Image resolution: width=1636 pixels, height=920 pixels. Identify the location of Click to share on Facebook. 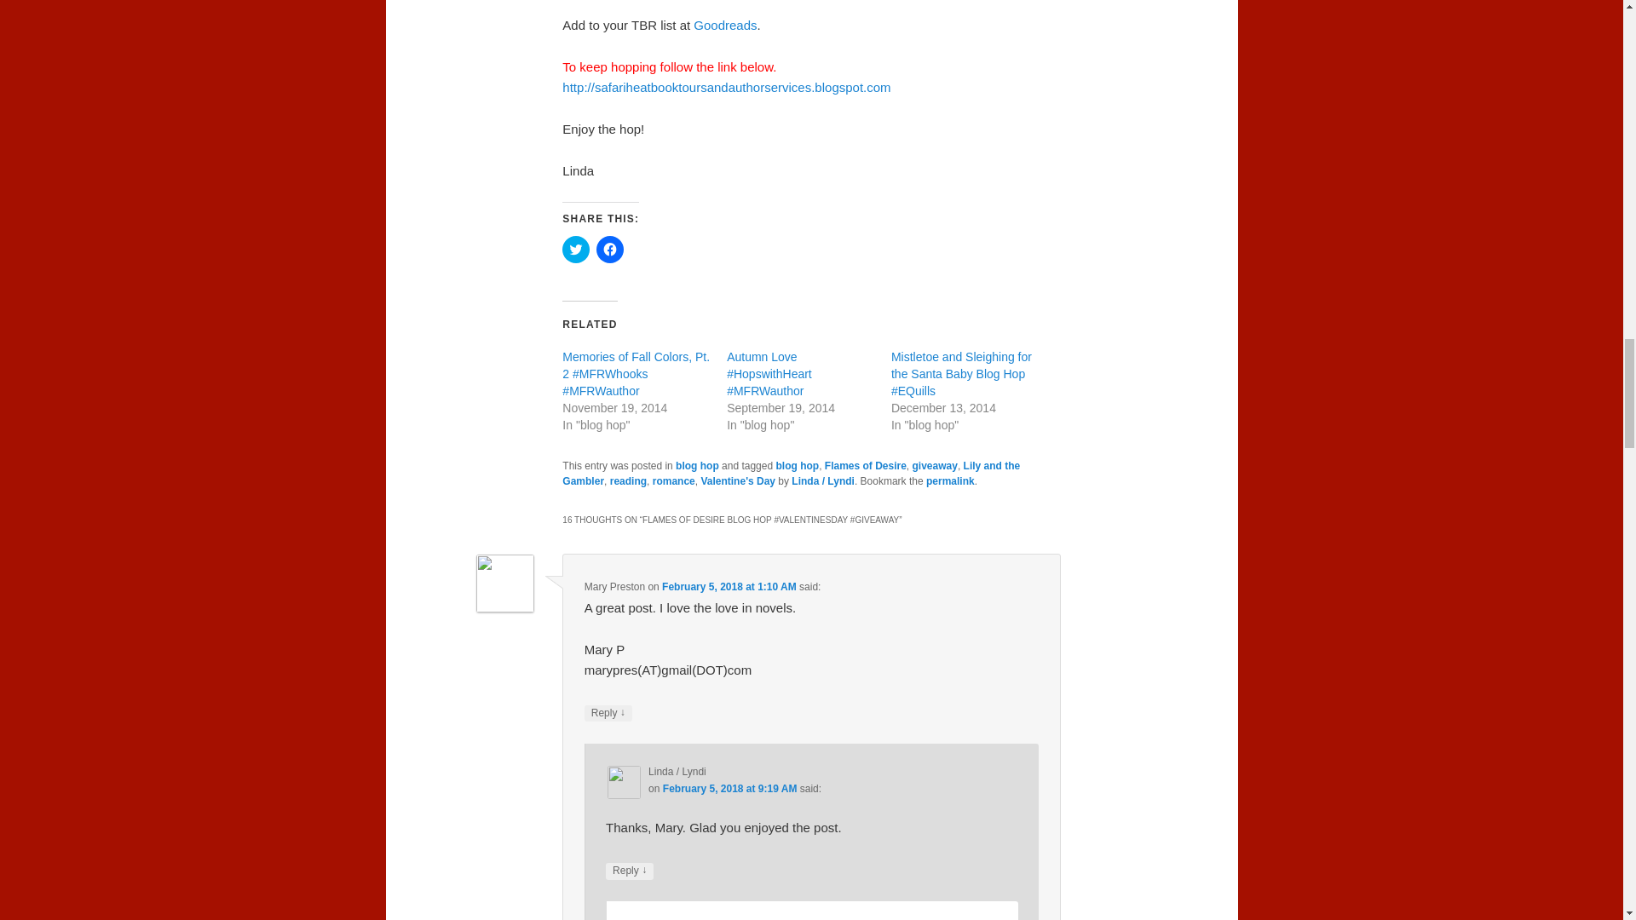
(610, 249).